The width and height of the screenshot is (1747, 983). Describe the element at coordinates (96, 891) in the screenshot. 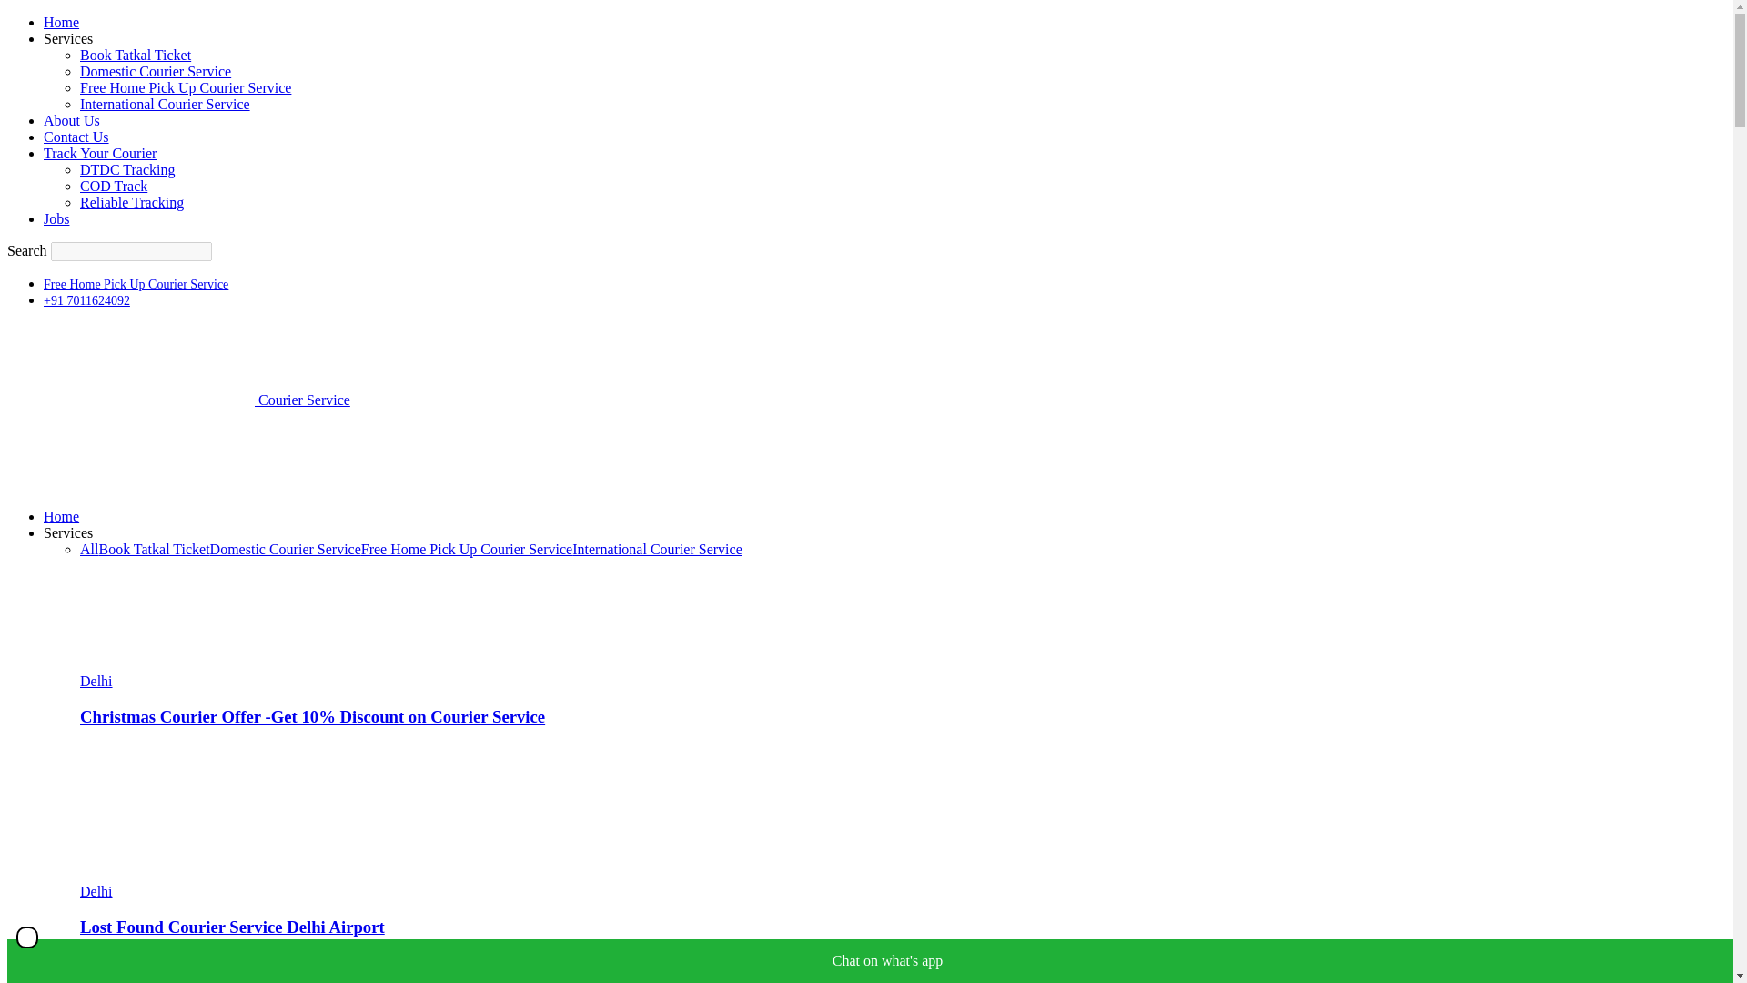

I see `Delhi` at that location.